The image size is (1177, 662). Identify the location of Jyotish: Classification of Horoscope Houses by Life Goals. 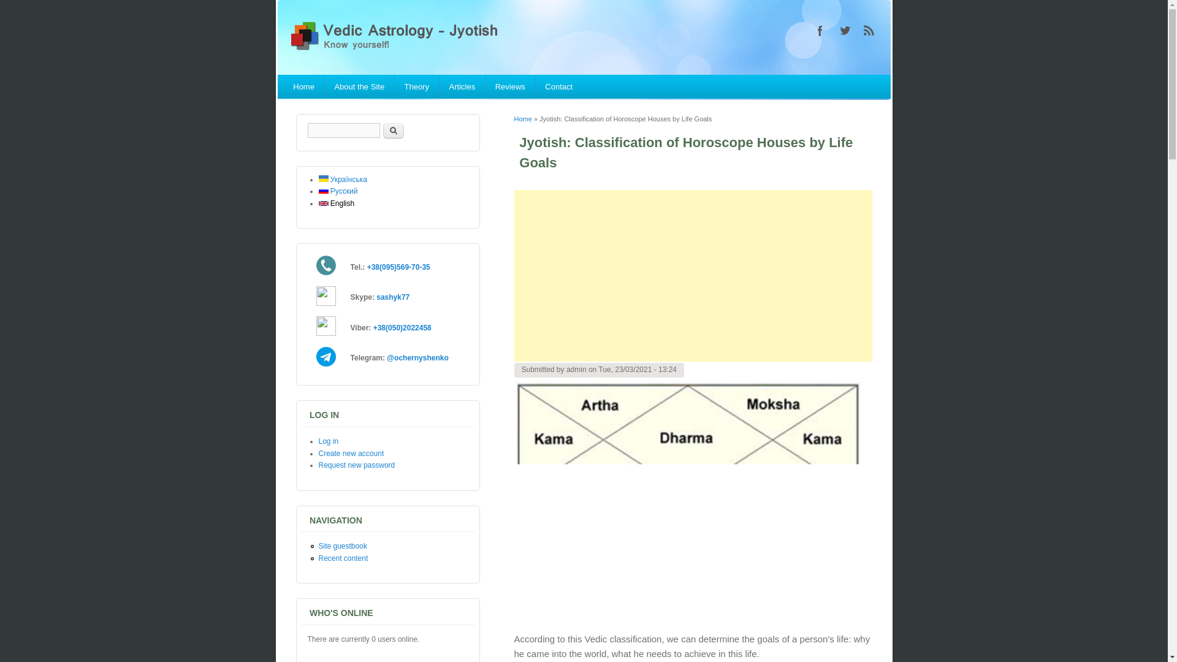
(337, 204).